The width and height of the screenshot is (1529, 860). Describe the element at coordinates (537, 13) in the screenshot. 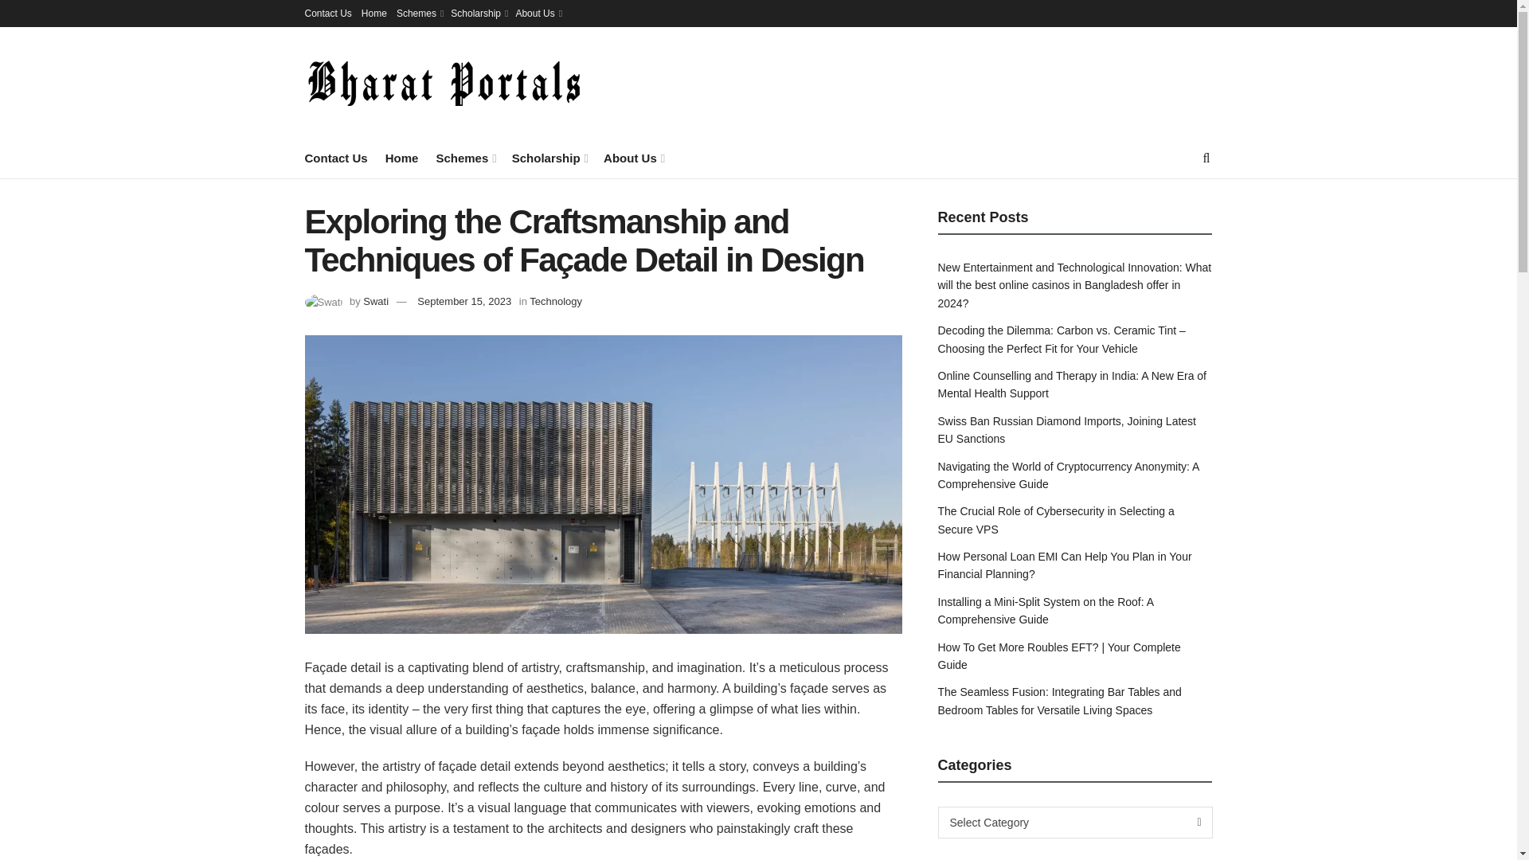

I see `About Us` at that location.